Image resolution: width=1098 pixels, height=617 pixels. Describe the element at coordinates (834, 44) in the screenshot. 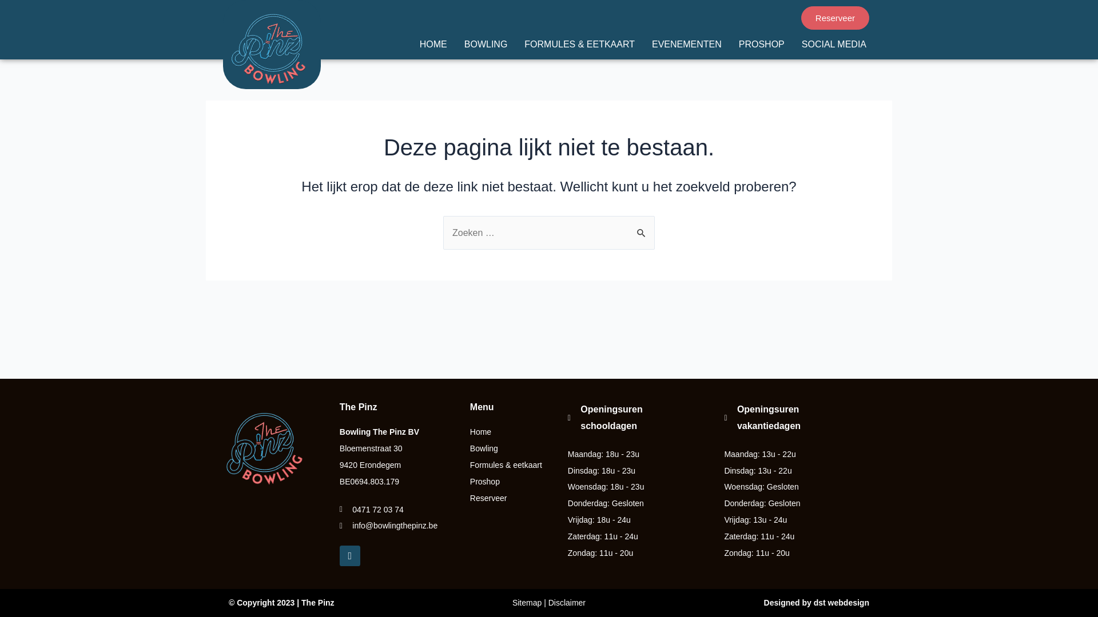

I see `SOCIAL MEDIA` at that location.